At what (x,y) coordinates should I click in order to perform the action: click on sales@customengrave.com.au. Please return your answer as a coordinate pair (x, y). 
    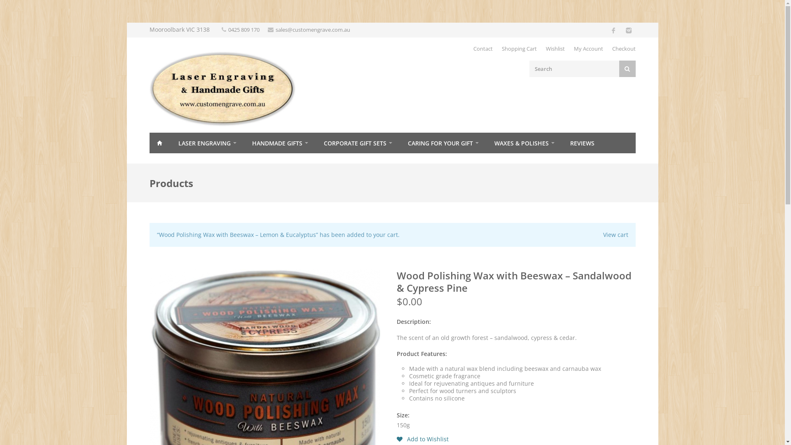
    Looking at the image, I should click on (312, 30).